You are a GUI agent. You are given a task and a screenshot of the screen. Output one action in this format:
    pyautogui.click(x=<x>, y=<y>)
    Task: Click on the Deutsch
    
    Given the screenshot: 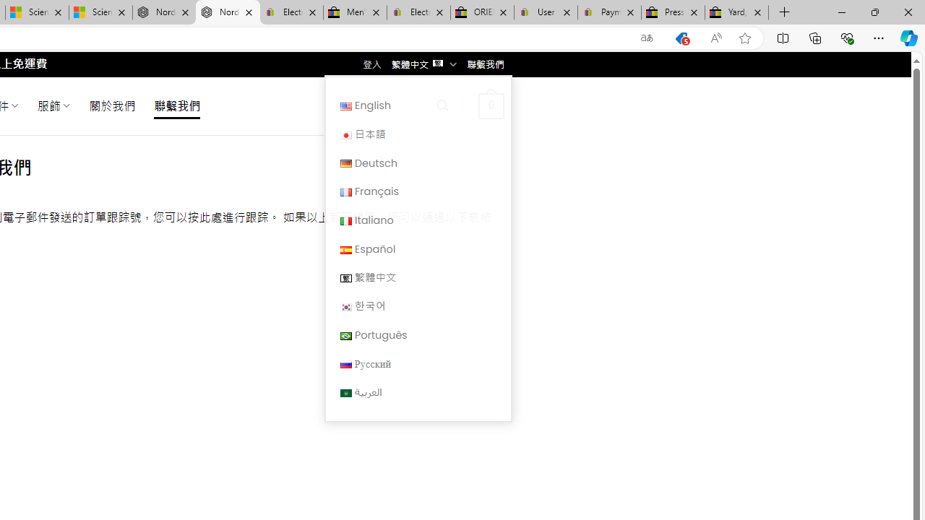 What is the action you would take?
    pyautogui.click(x=345, y=164)
    